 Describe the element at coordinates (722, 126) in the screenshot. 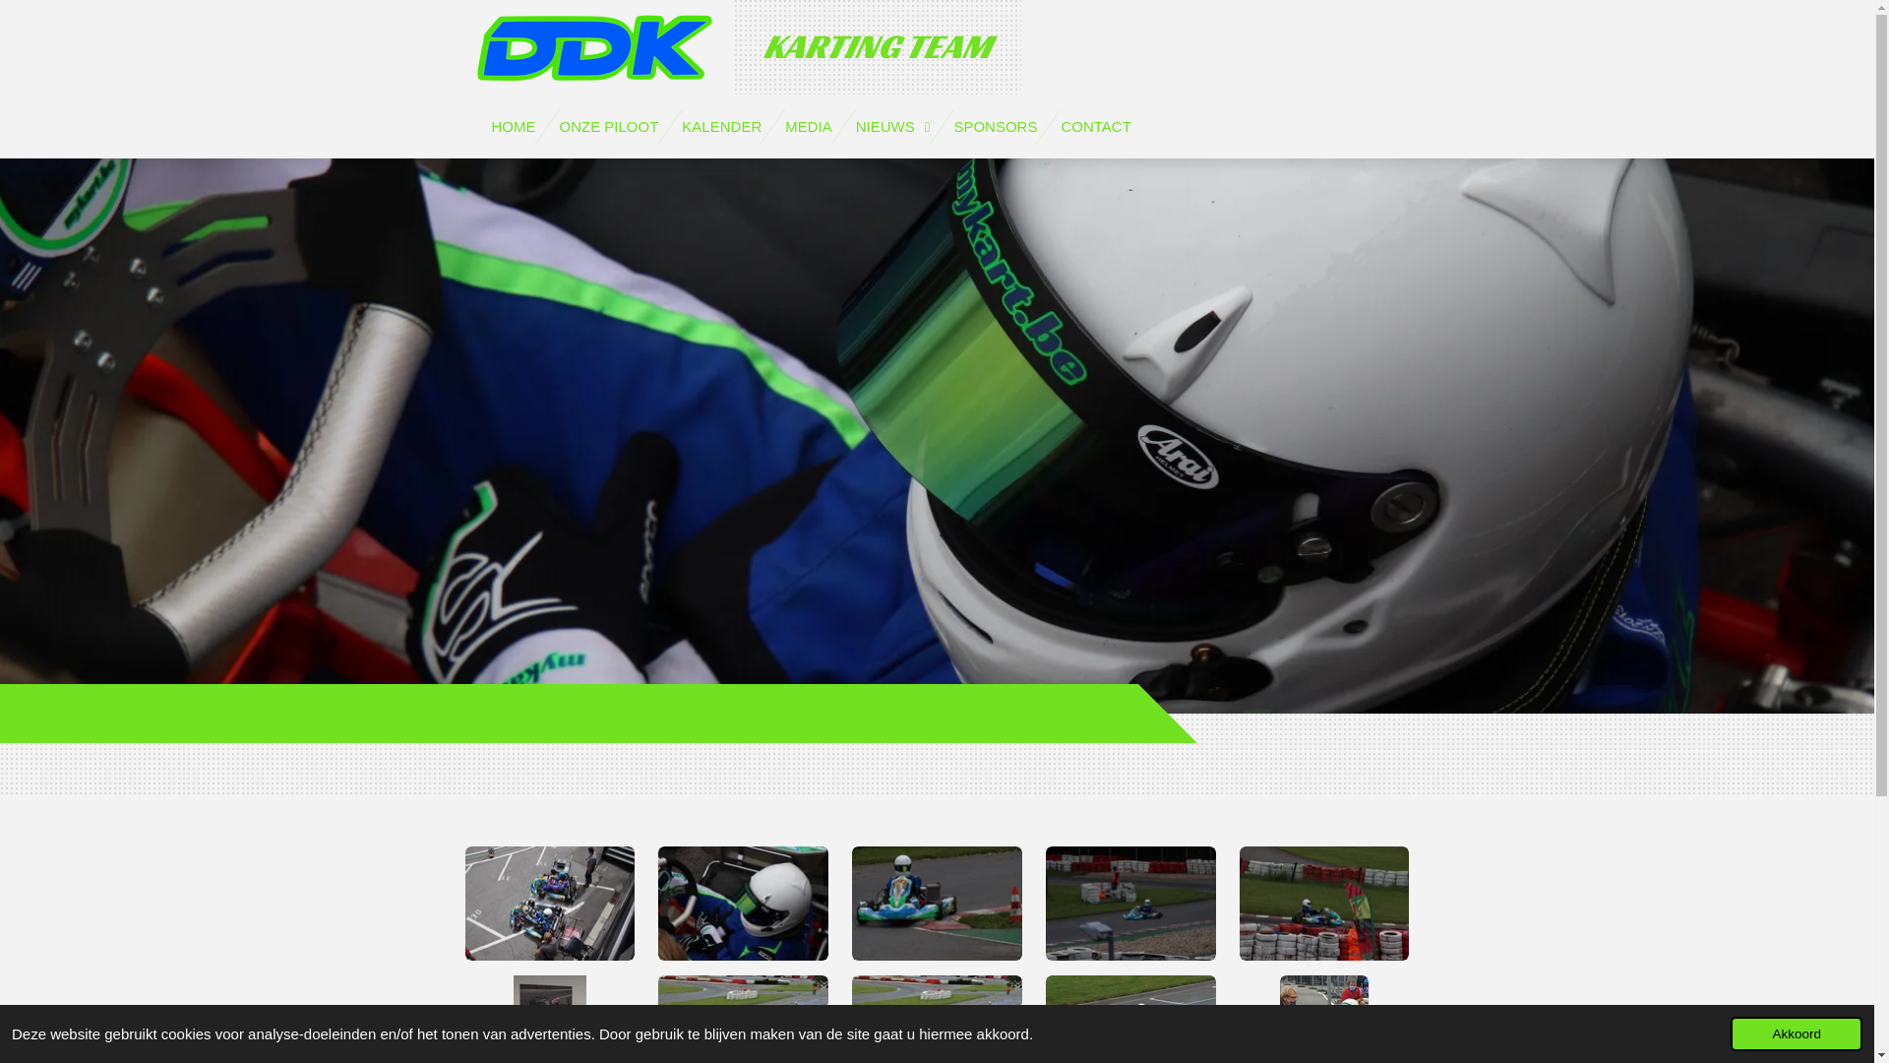

I see `KALENDER` at that location.